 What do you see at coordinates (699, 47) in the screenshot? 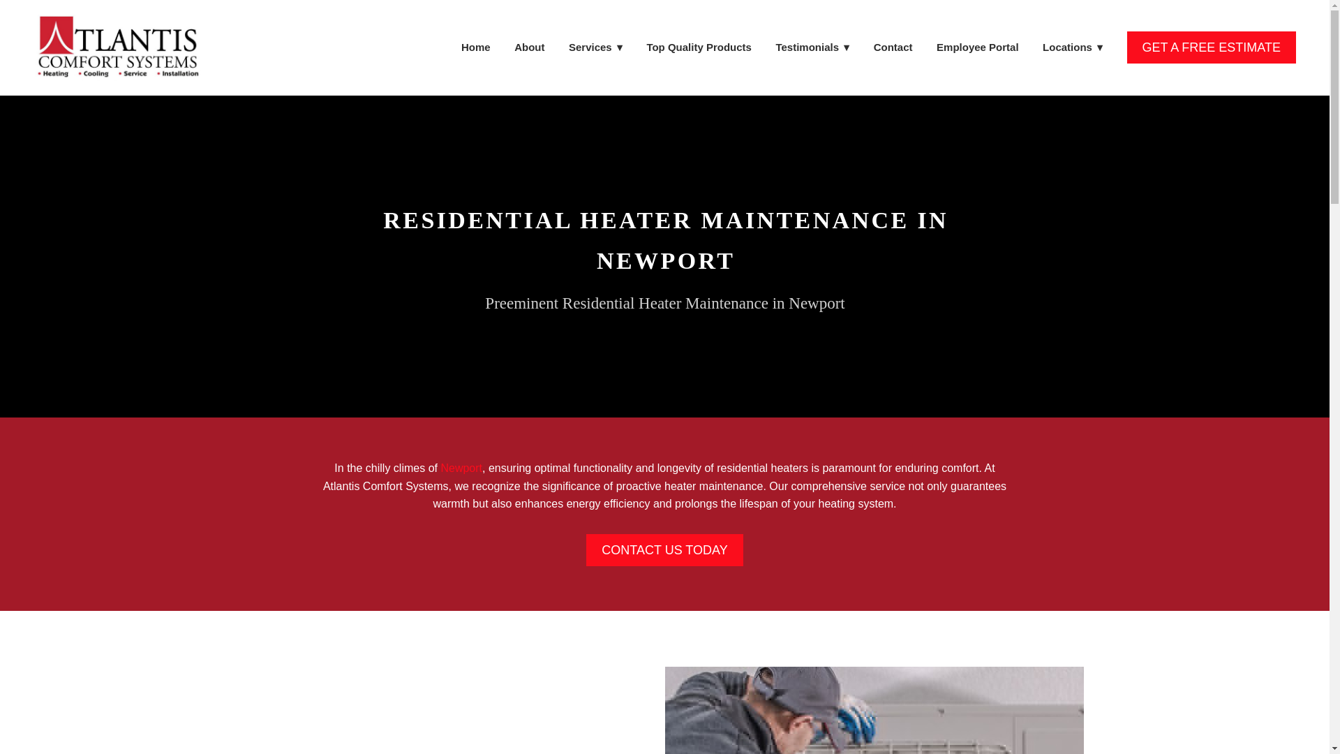
I see `Top Quality Products` at bounding box center [699, 47].